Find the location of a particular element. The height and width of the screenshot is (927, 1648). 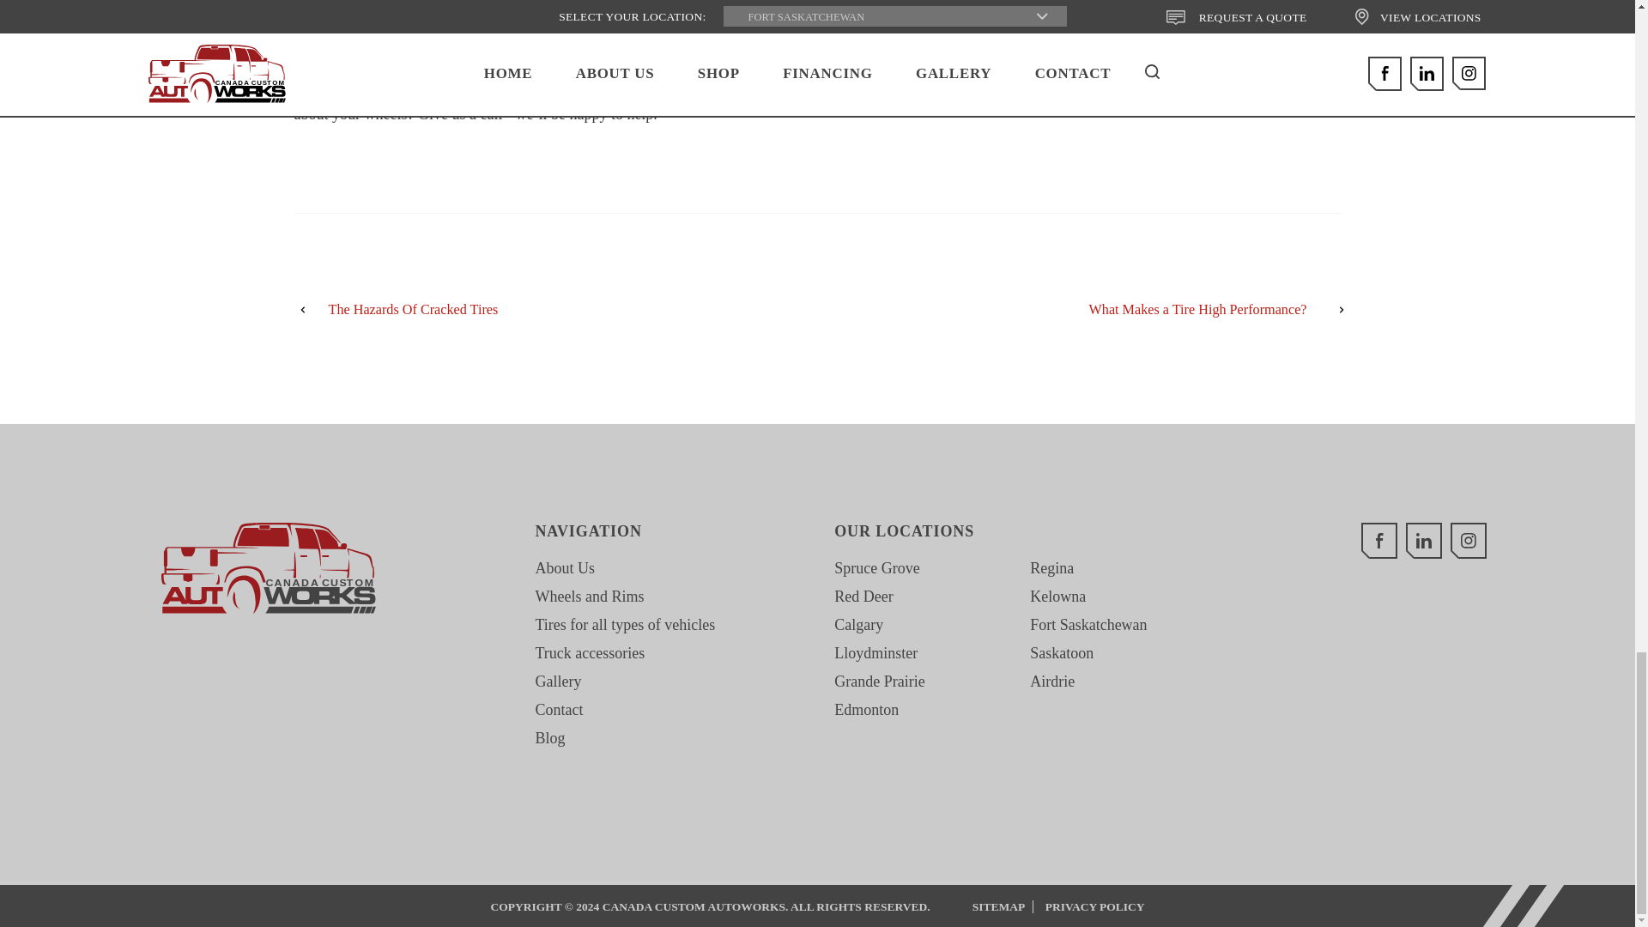

What Makes a Tire High Performance? is located at coordinates (625, 625).